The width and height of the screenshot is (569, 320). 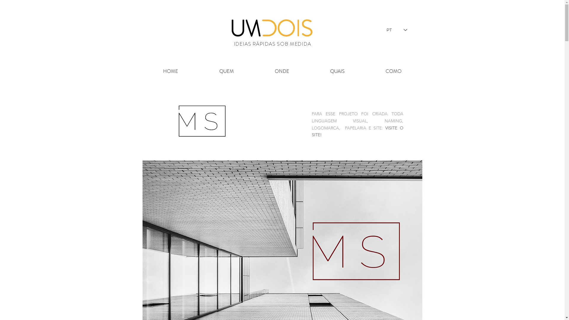 What do you see at coordinates (226, 71) in the screenshot?
I see `QUEM` at bounding box center [226, 71].